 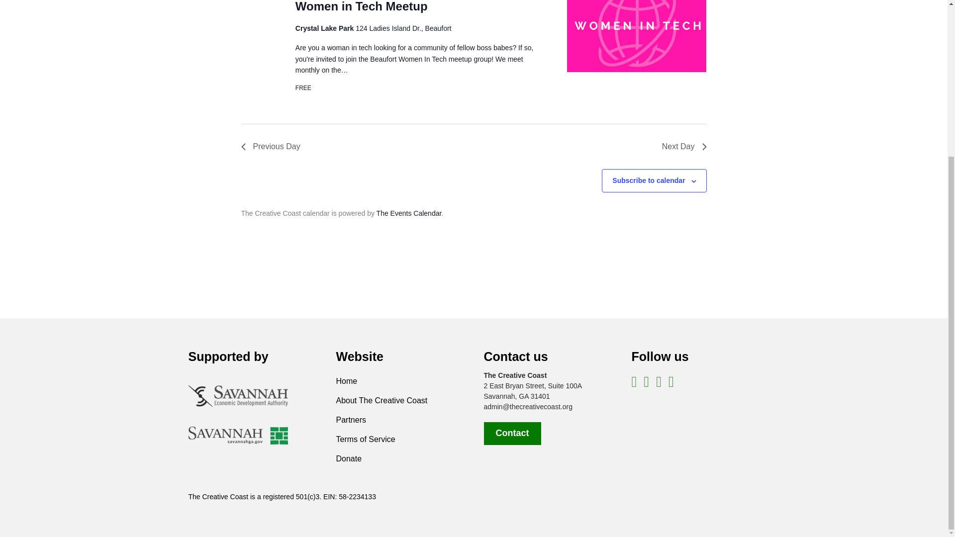 I want to click on Women in Tech Meetup, so click(x=361, y=7).